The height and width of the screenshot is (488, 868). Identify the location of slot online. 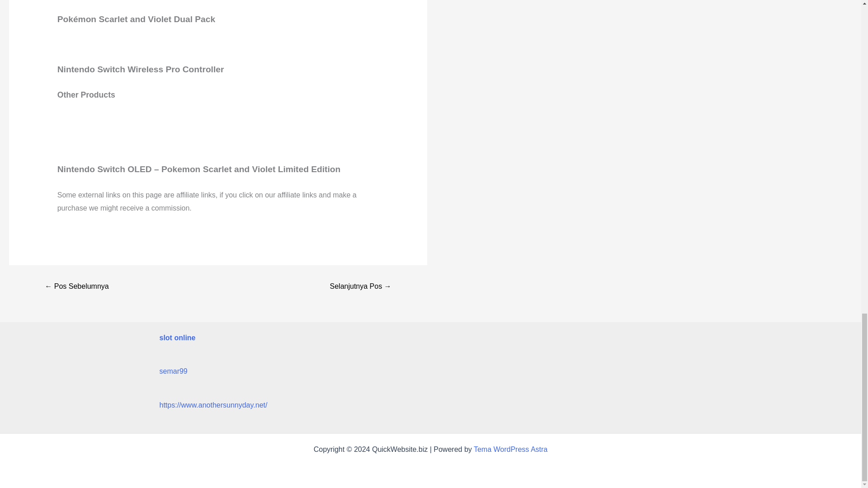
(177, 338).